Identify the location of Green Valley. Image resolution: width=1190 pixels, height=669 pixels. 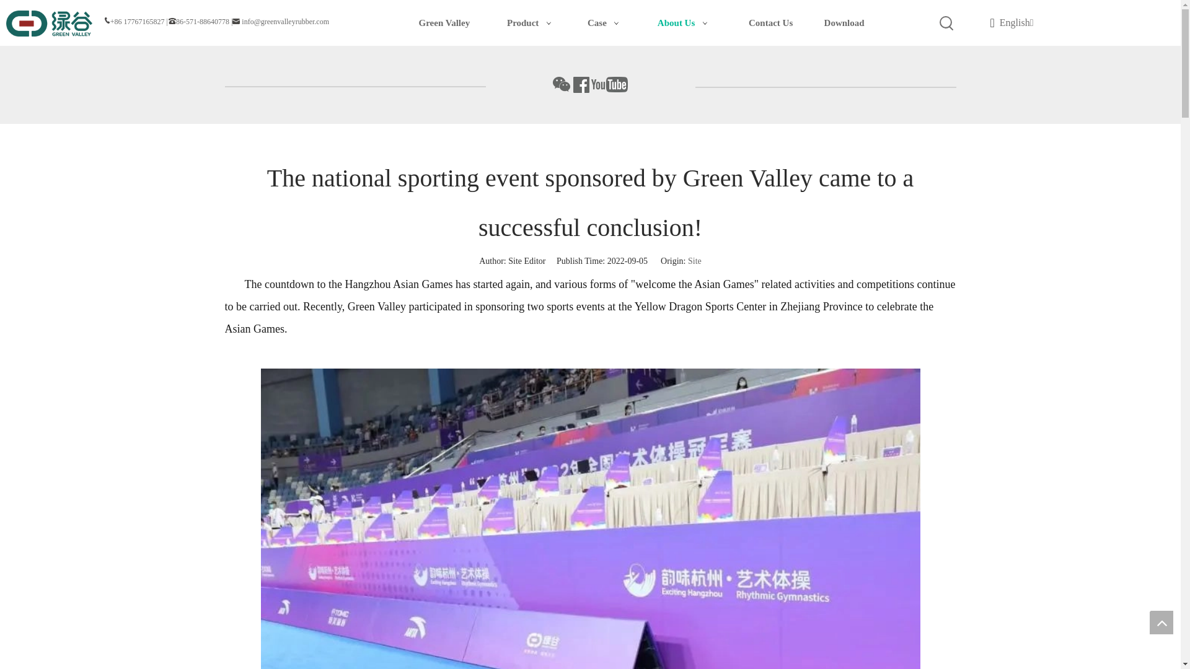
(444, 23).